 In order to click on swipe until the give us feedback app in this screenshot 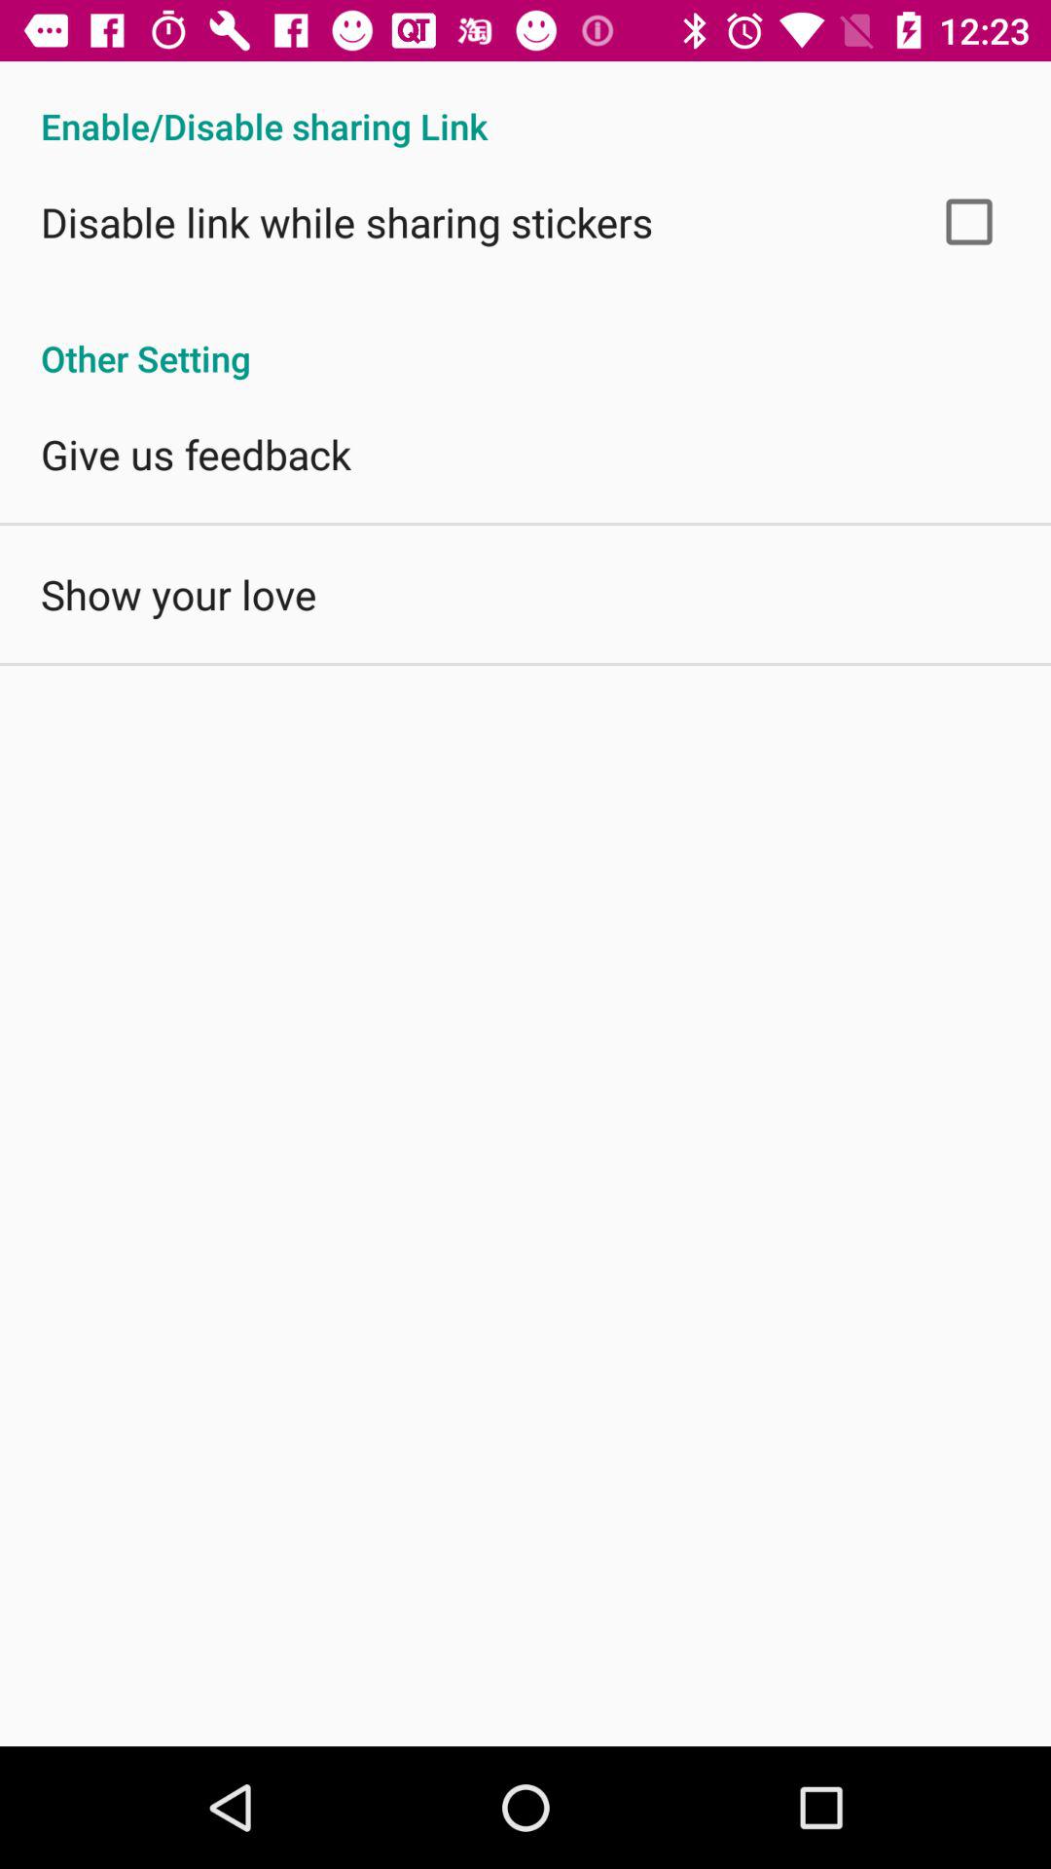, I will do `click(196, 454)`.